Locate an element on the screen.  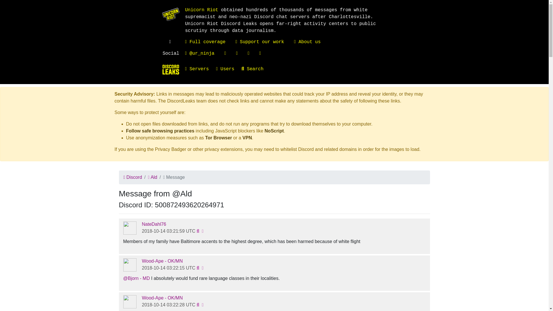
Unicorn Riot Far-Right Investigations Desk is located at coordinates (205, 42).